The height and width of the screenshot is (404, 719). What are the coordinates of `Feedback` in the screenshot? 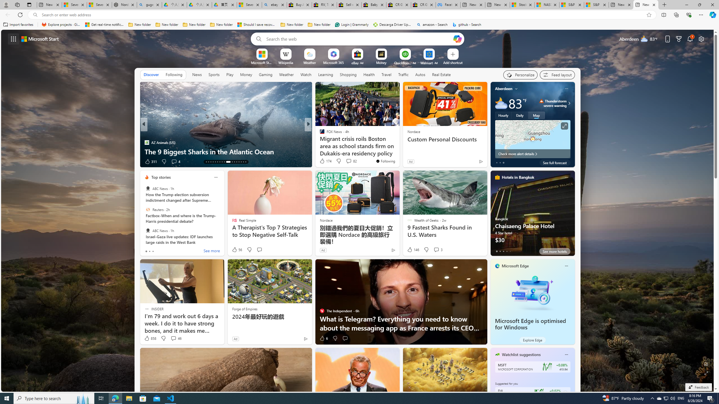 It's located at (698, 387).